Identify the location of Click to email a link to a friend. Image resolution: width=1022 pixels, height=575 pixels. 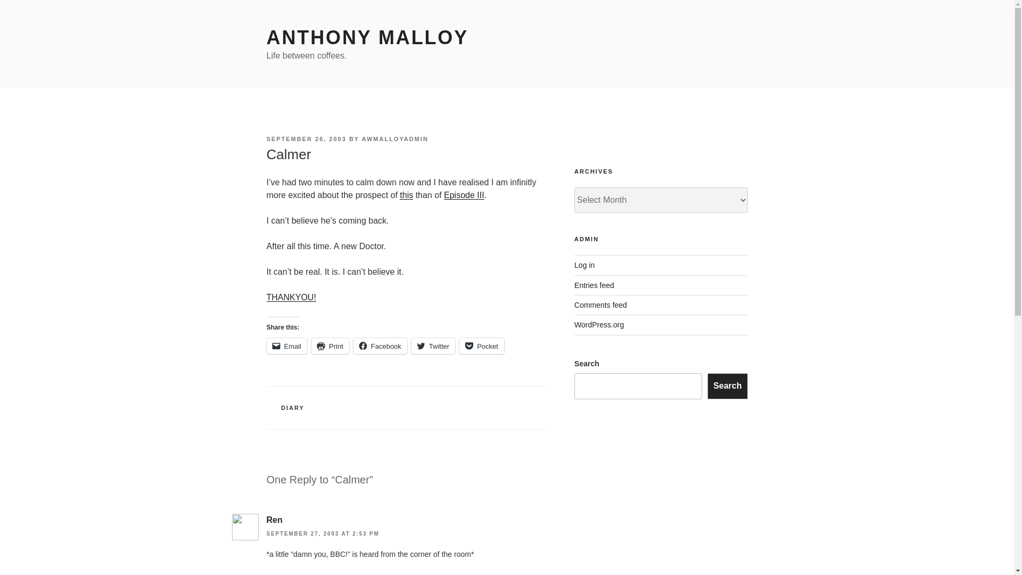
(286, 346).